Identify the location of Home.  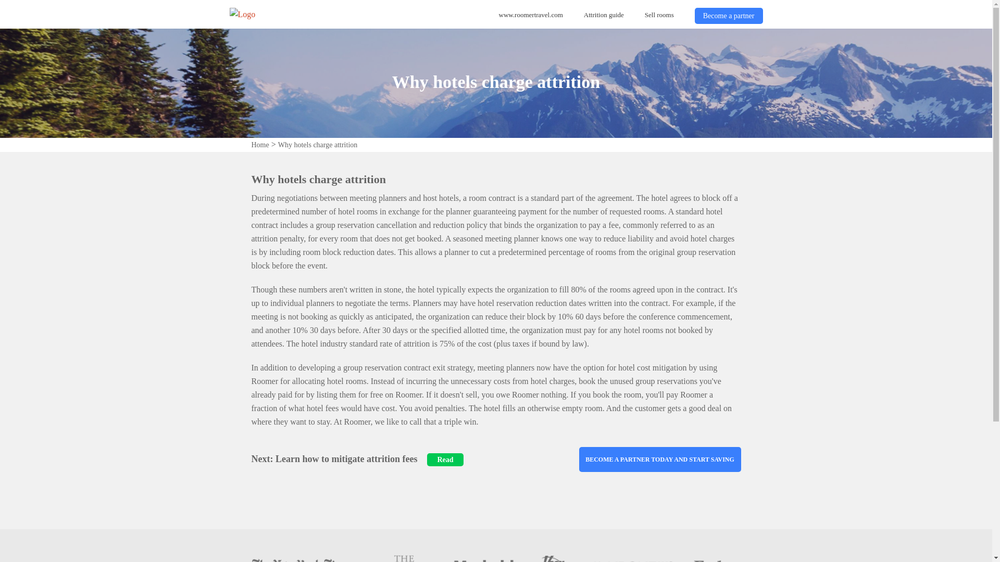
(259, 145).